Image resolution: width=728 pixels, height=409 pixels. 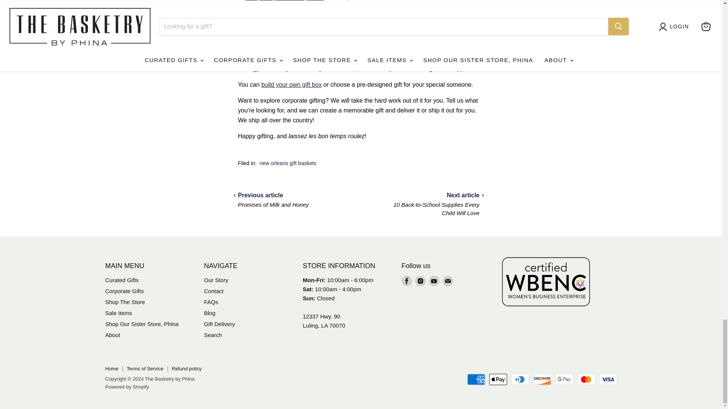 I want to click on Apple Pay, so click(x=498, y=379).